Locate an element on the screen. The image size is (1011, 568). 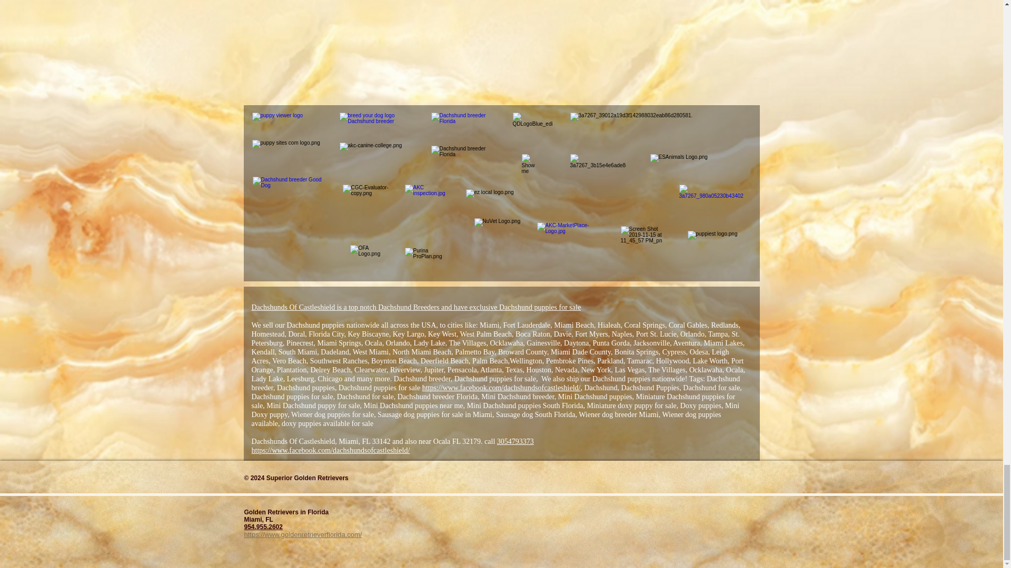
Dachshund is located at coordinates (471, 379).